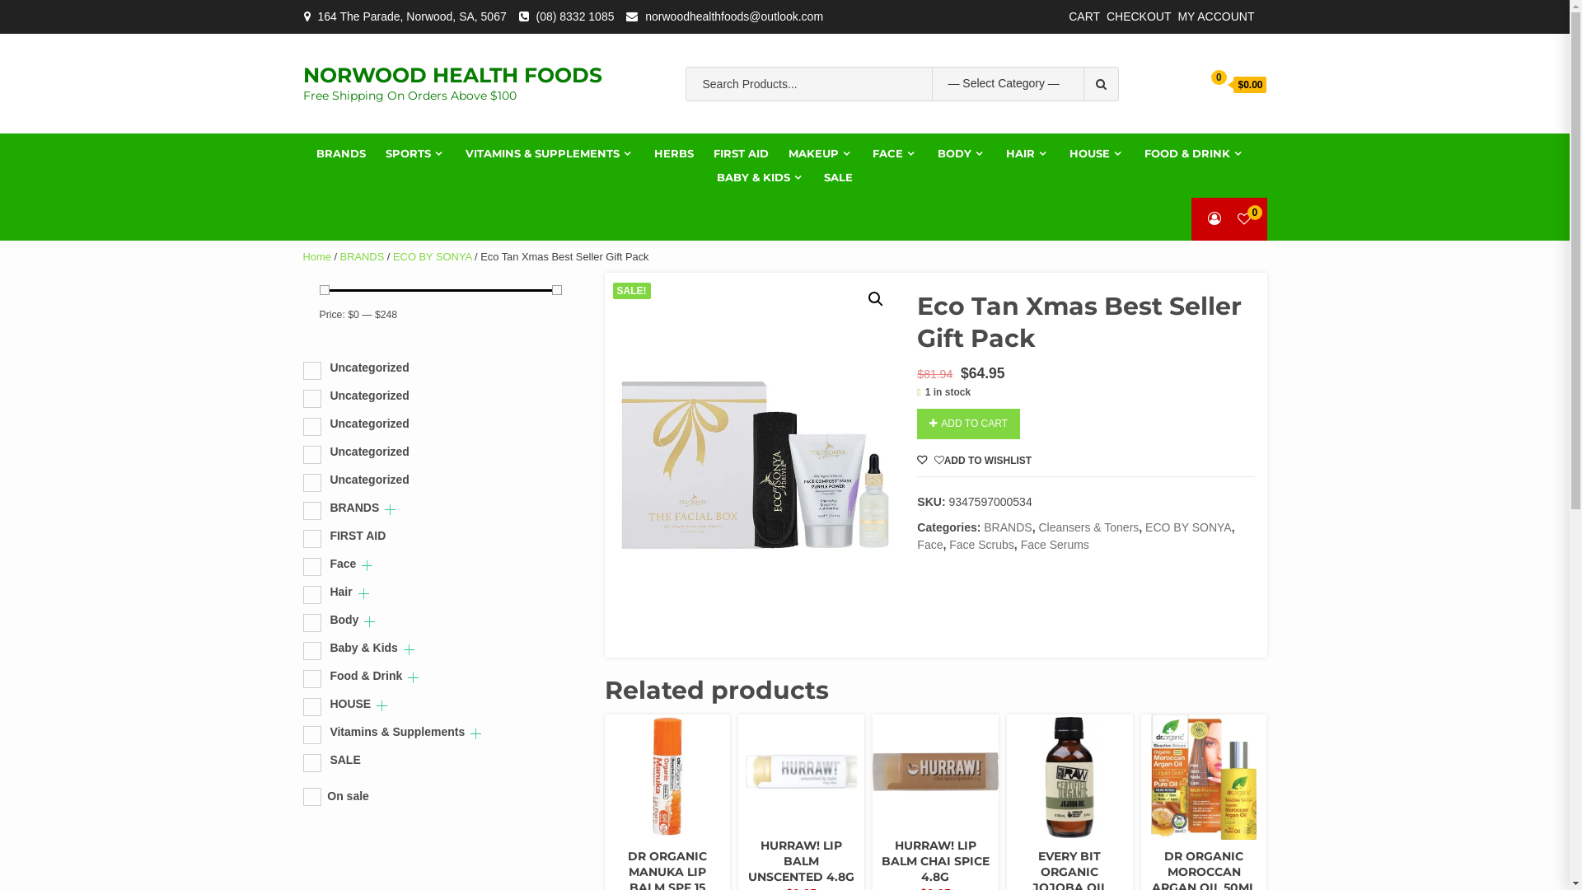 Image resolution: width=1582 pixels, height=890 pixels. Describe the element at coordinates (895, 153) in the screenshot. I see `FACE` at that location.